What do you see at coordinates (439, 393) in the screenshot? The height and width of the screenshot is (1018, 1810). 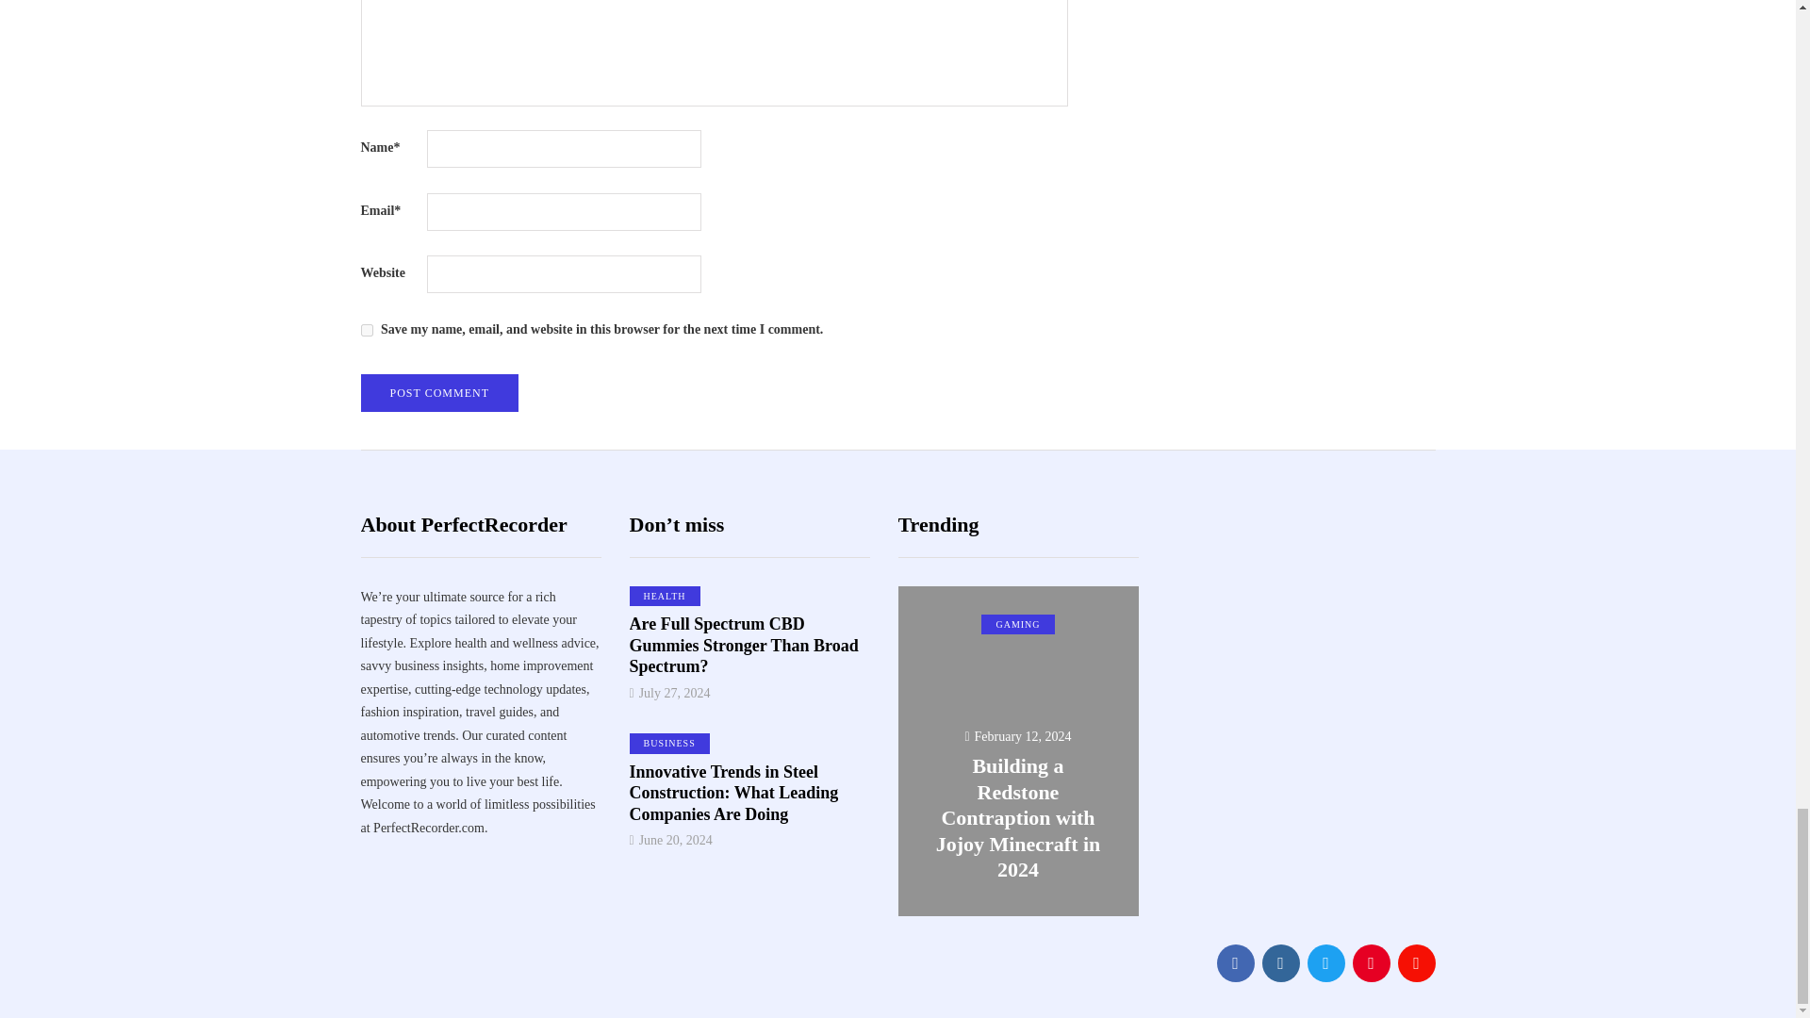 I see `Post comment` at bounding box center [439, 393].